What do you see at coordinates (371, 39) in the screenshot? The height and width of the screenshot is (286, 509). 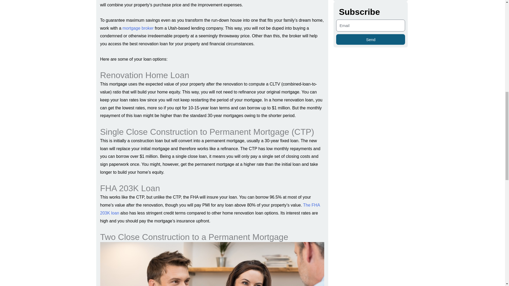 I see `Send` at bounding box center [371, 39].